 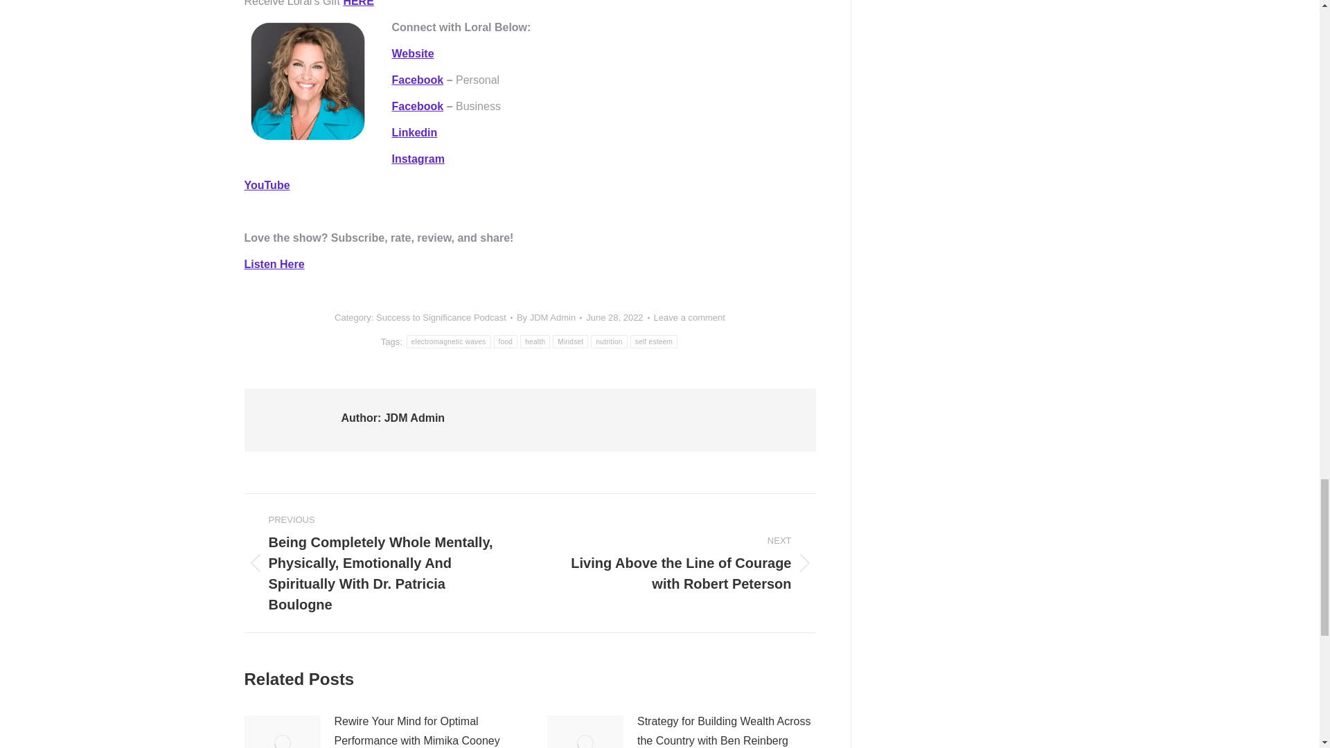 I want to click on By JDM Admin, so click(x=549, y=317).